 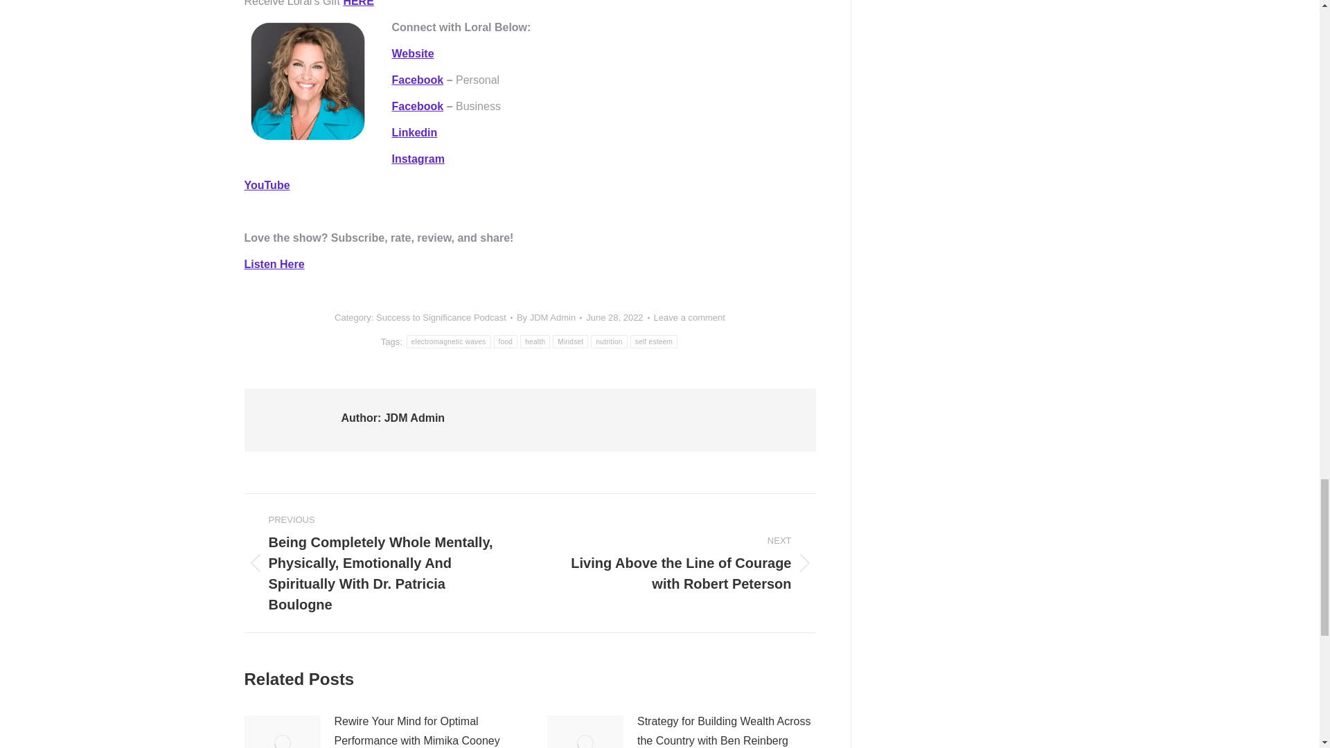 I want to click on By JDM Admin, so click(x=549, y=317).